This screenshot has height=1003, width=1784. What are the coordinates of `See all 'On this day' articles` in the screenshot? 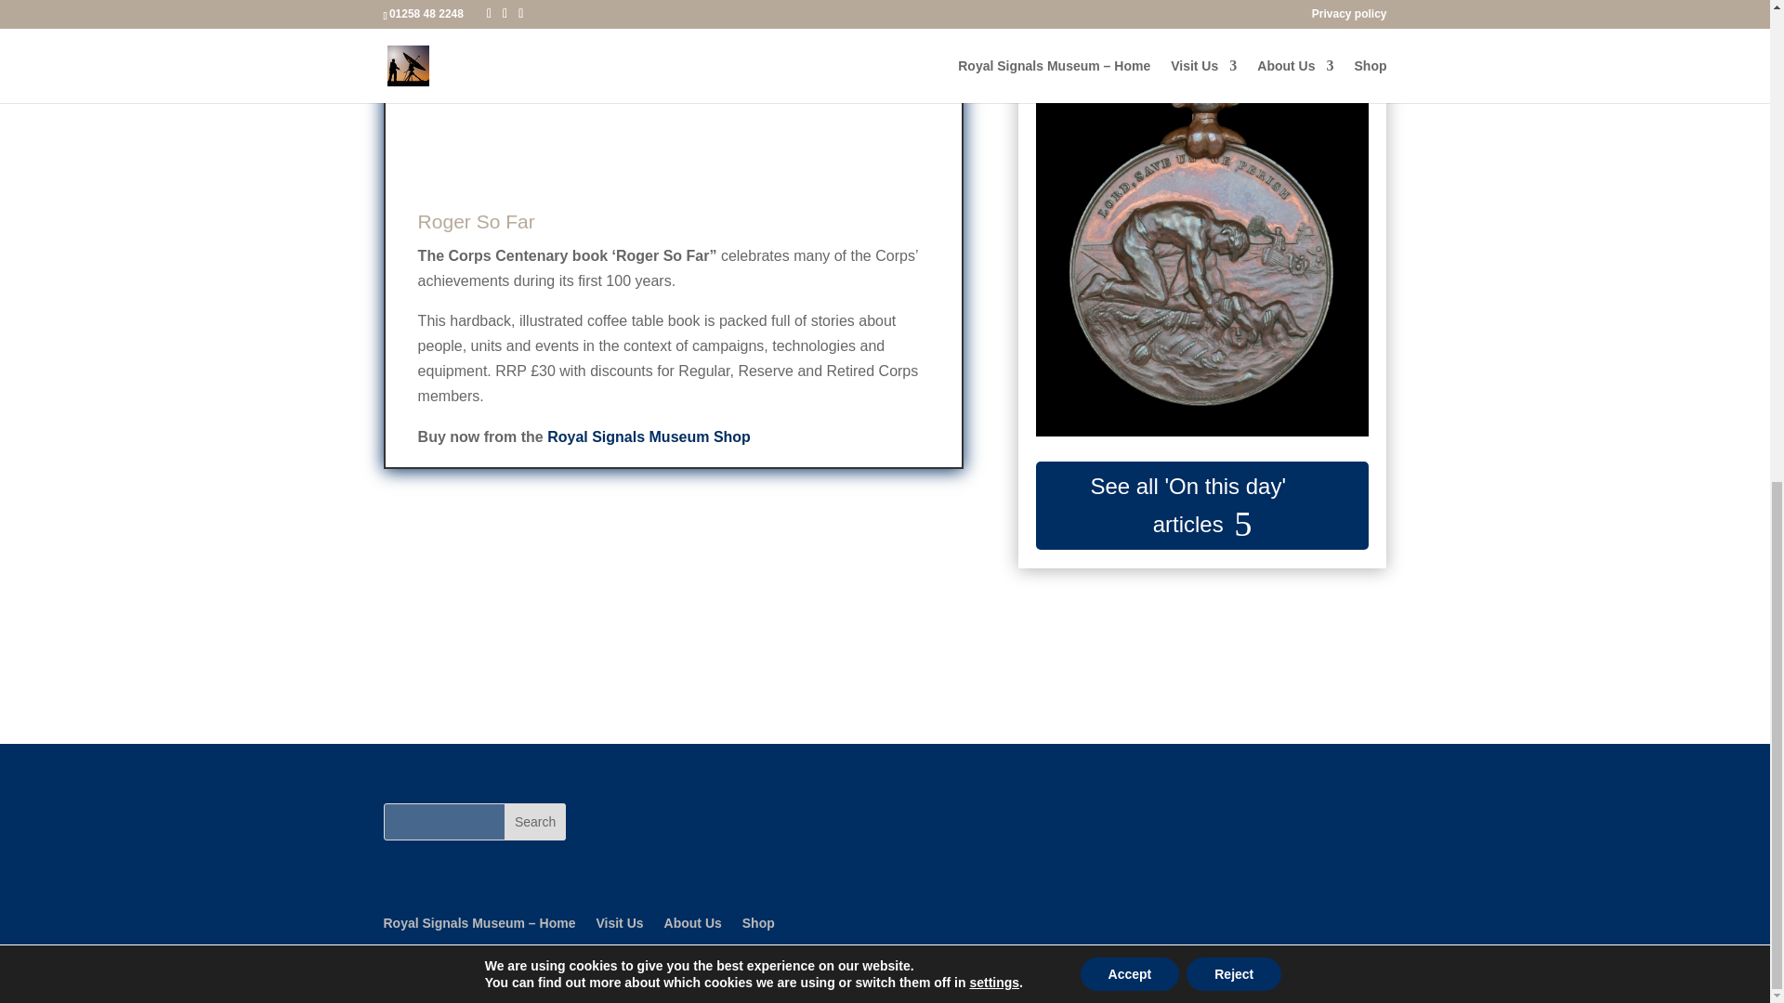 It's located at (1202, 505).